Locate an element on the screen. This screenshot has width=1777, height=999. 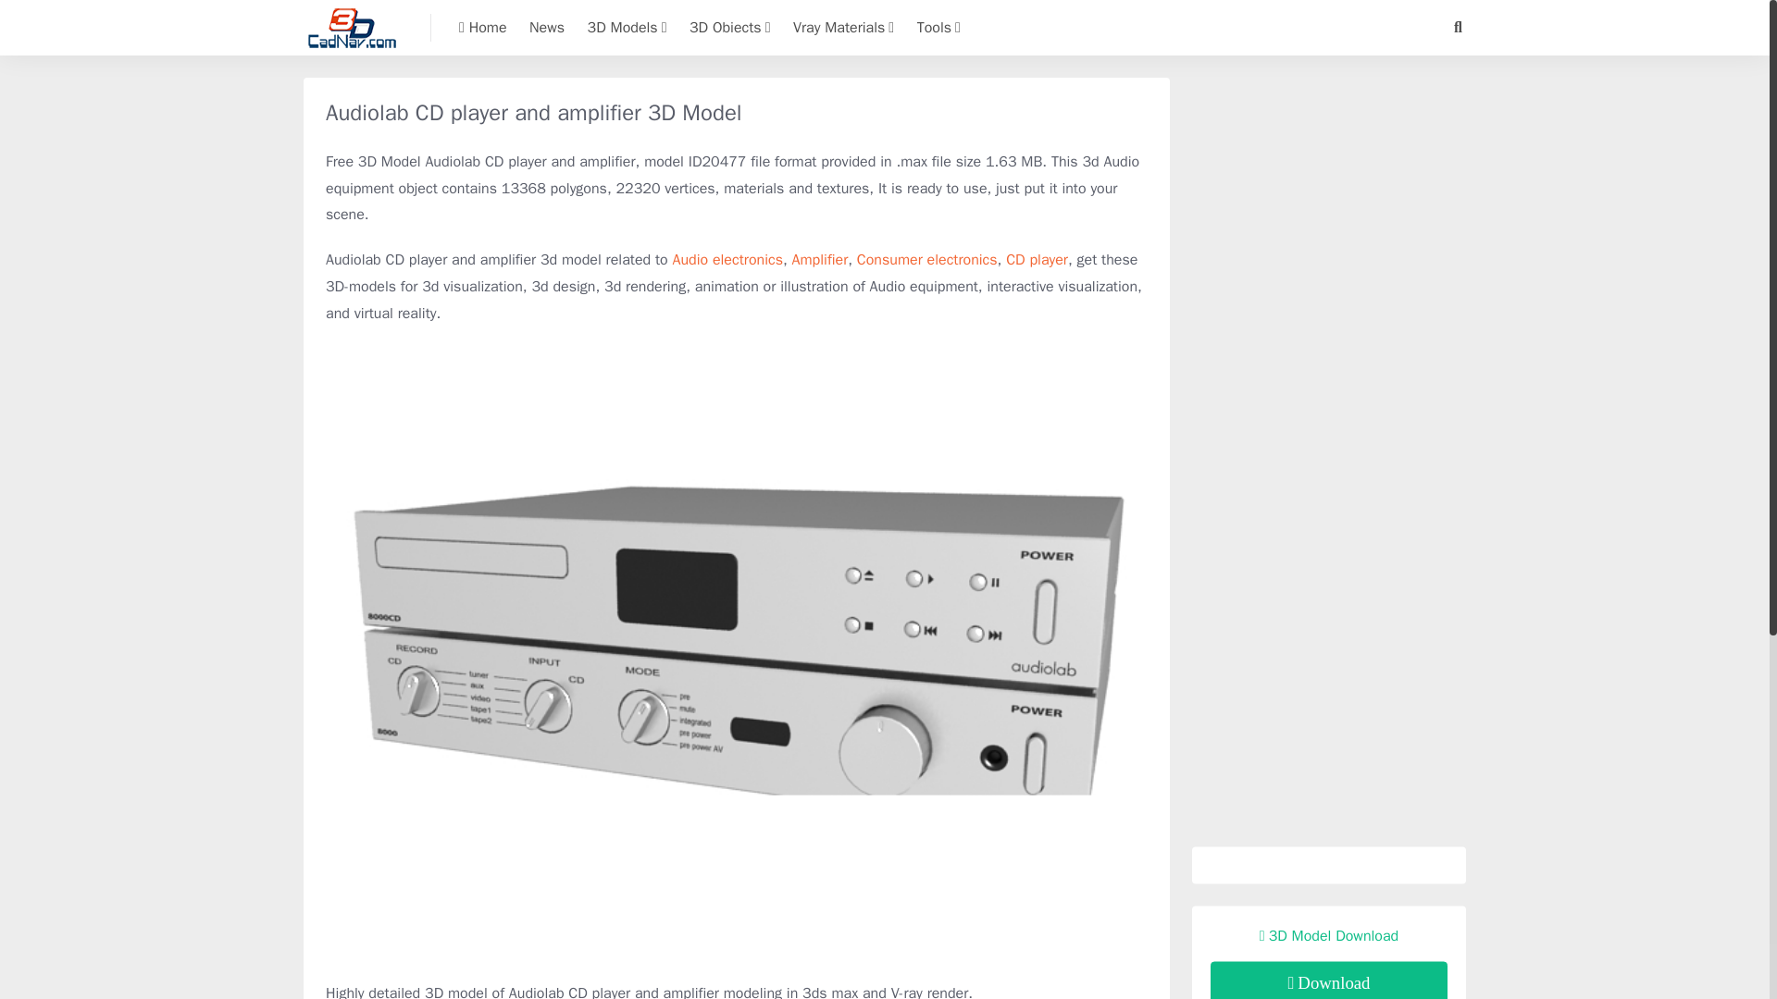
Consumer electronics 3d model is located at coordinates (926, 259).